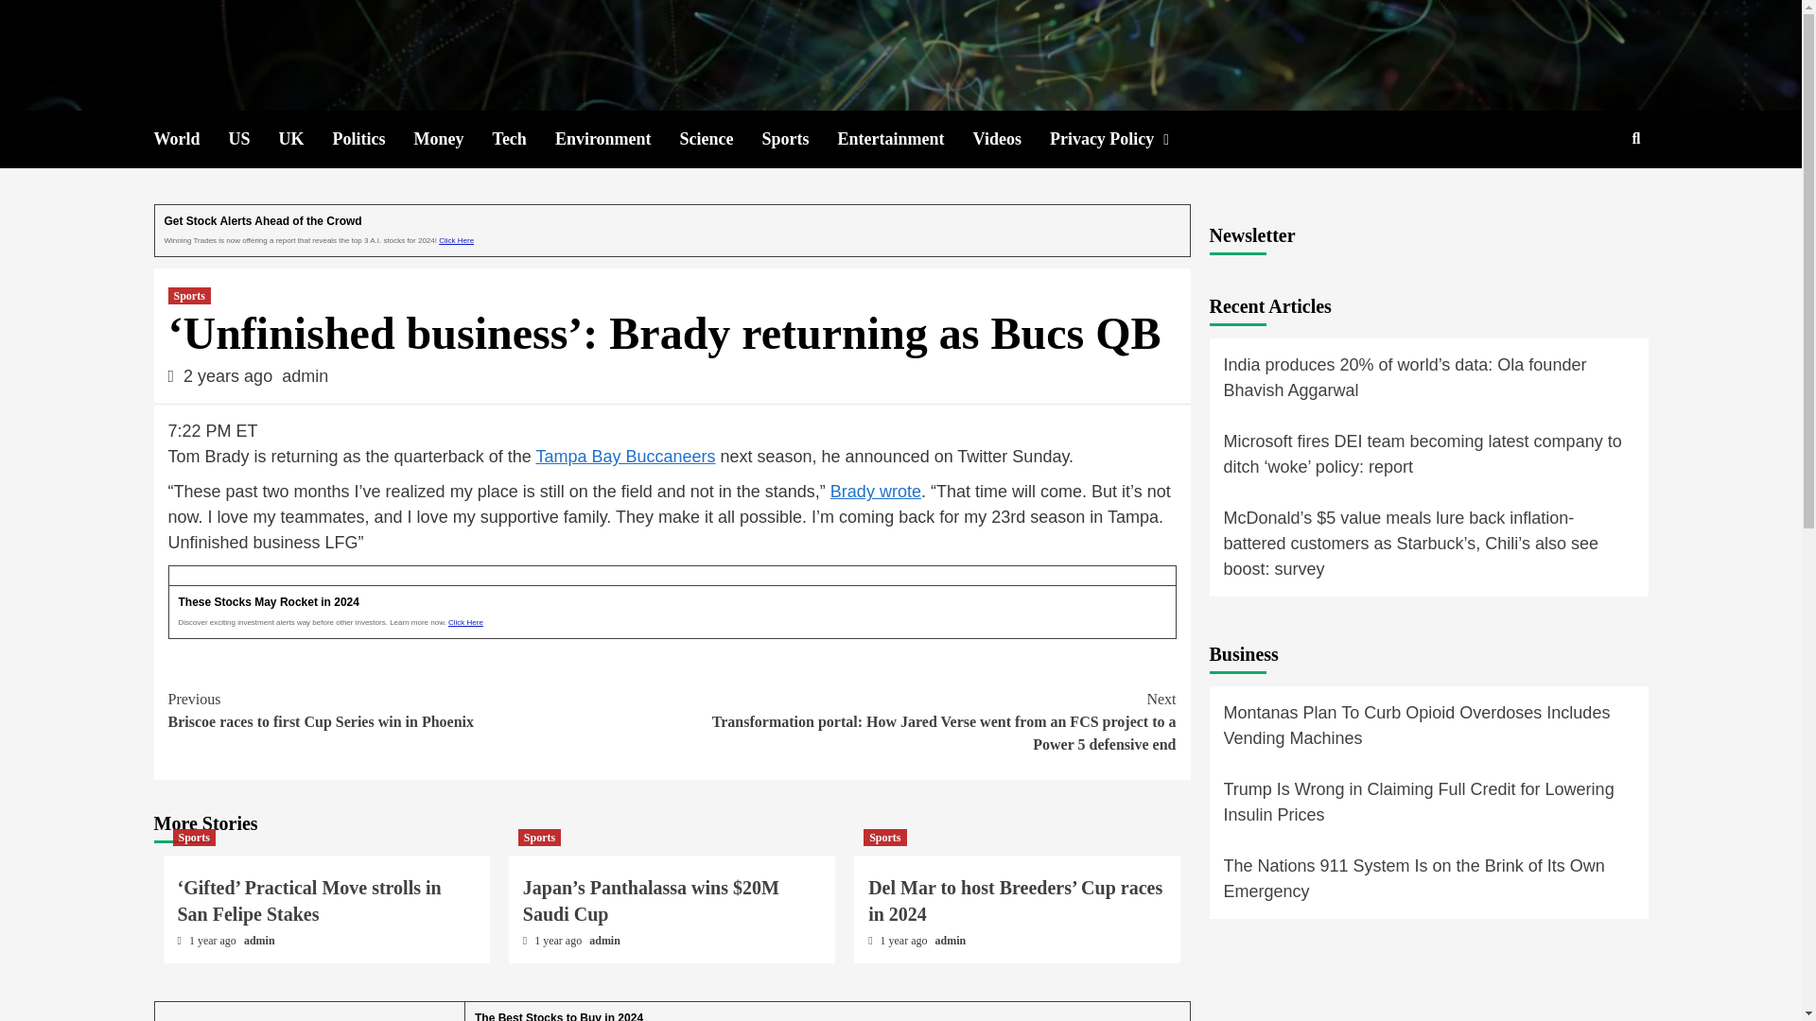  What do you see at coordinates (875, 492) in the screenshot?
I see `Brady wrote` at bounding box center [875, 492].